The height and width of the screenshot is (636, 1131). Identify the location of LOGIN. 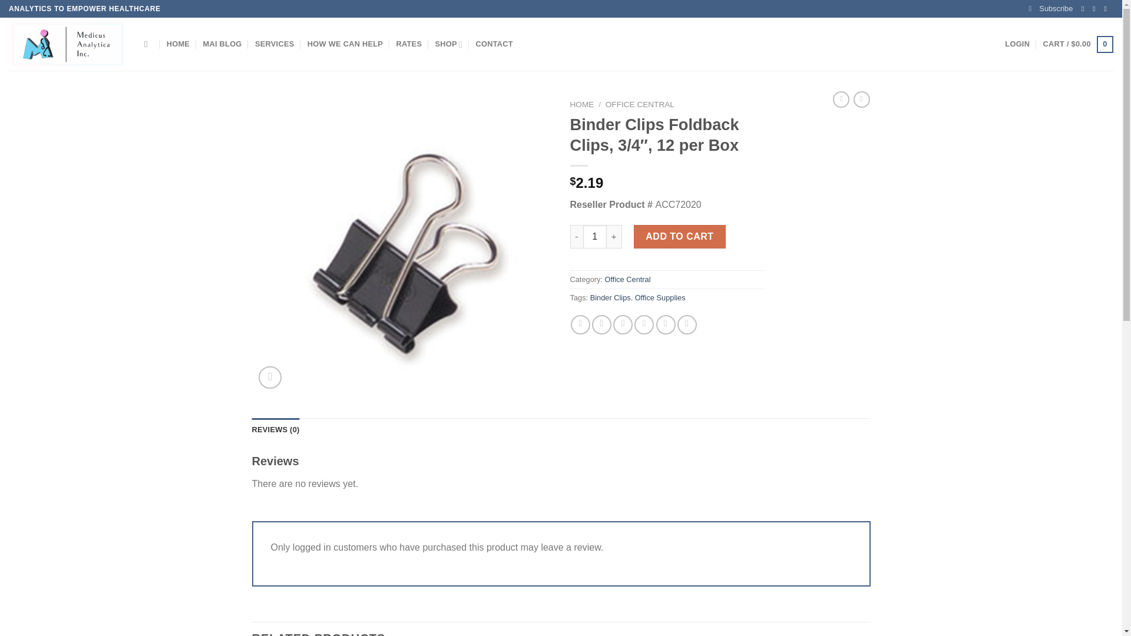
(1017, 44).